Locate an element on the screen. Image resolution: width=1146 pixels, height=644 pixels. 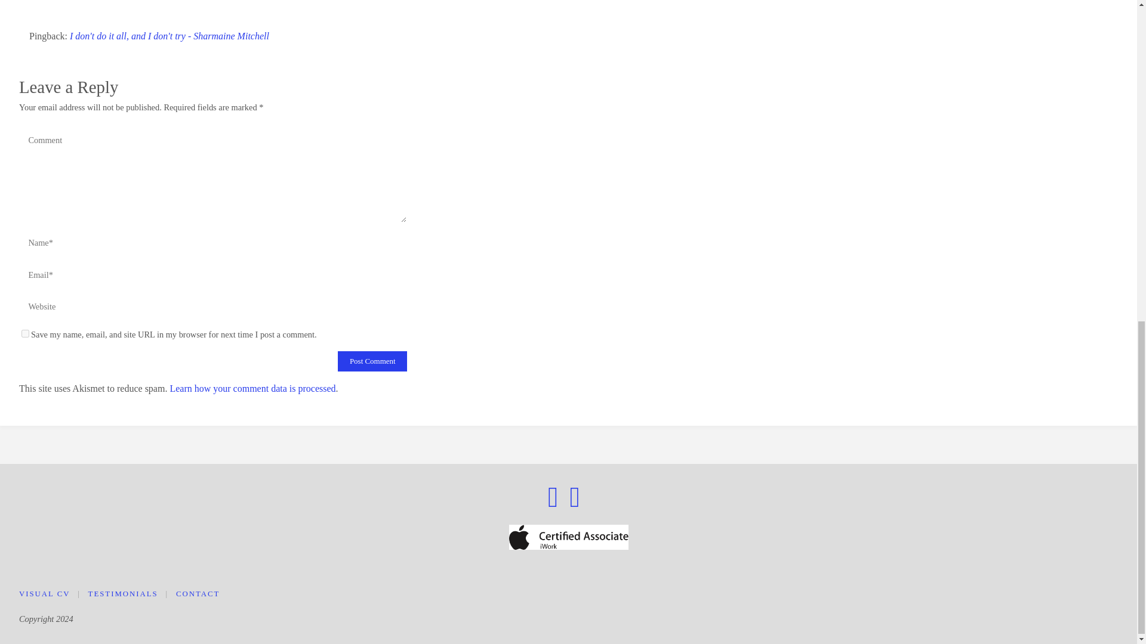
I don't do it all, and I don't try - Sharmaine Mitchell is located at coordinates (170, 36).